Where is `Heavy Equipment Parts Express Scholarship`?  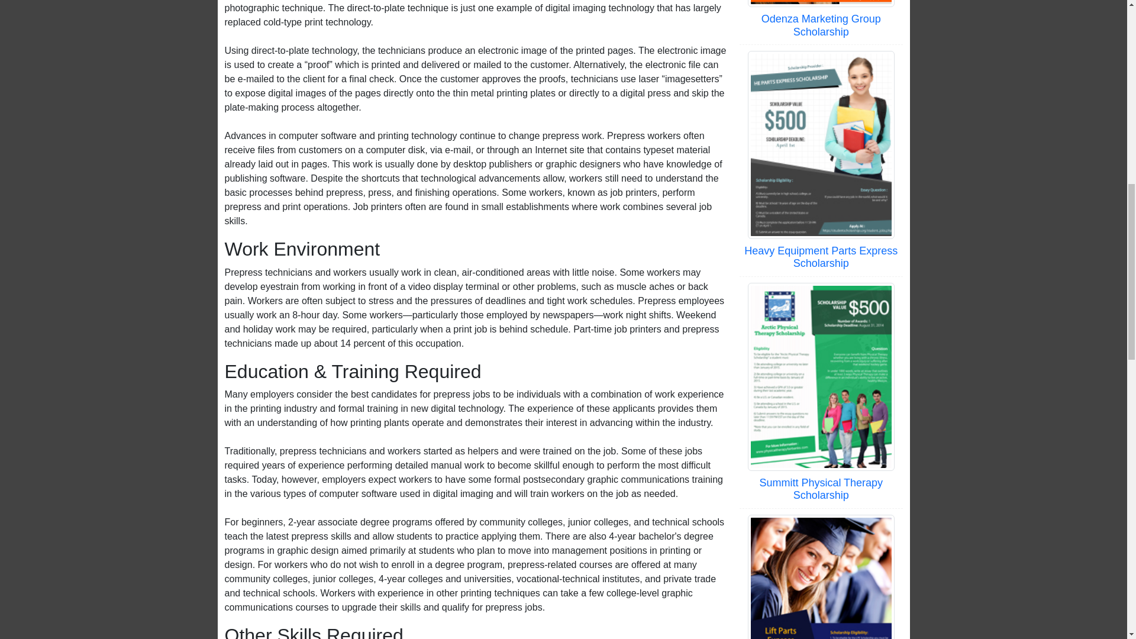
Heavy Equipment Parts Express Scholarship is located at coordinates (820, 257).